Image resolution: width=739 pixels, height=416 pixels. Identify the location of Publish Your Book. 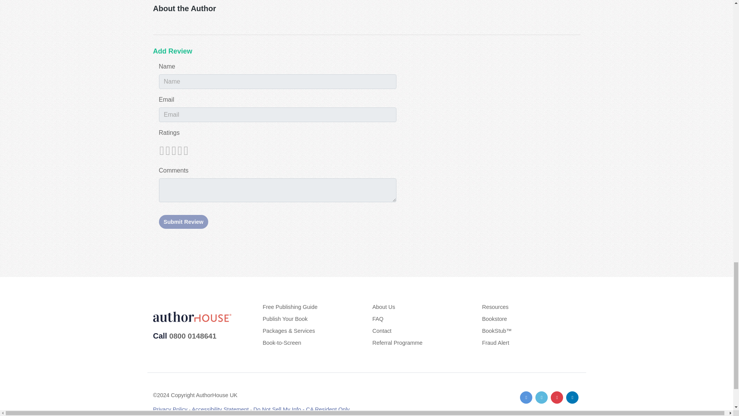
(285, 319).